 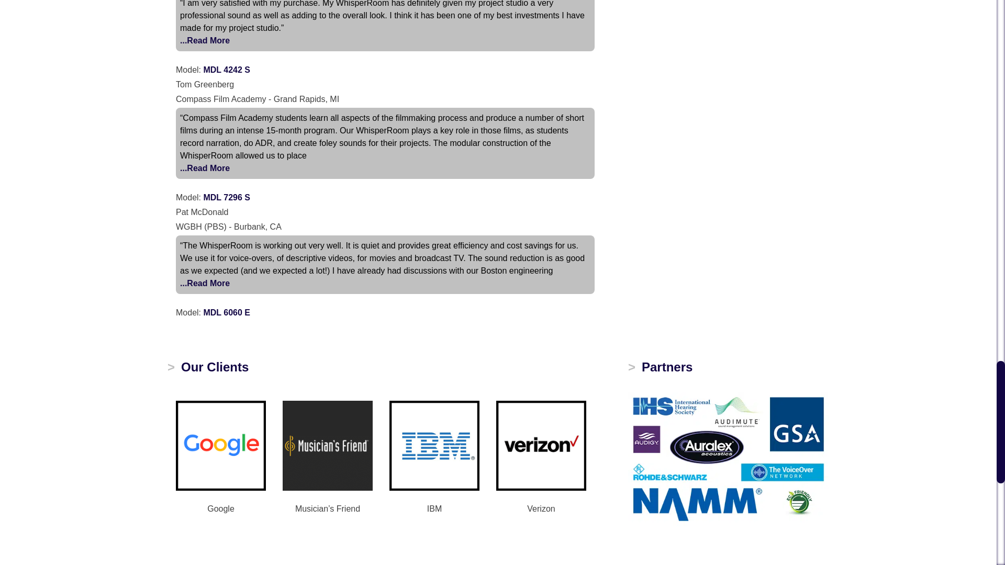 I want to click on Pat McDonald, so click(x=205, y=284).